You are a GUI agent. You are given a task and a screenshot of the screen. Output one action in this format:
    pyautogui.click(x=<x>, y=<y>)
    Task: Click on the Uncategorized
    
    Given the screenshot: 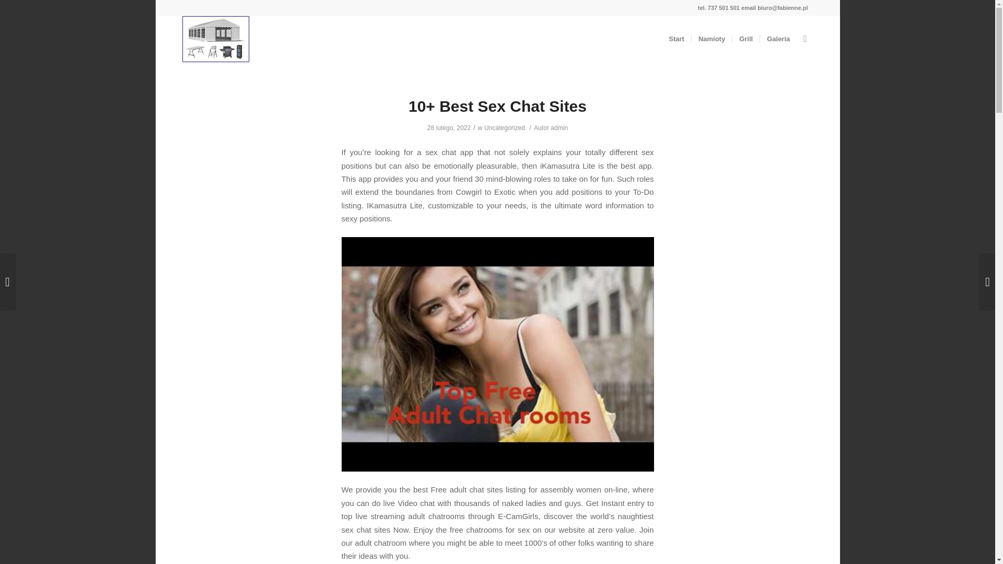 What is the action you would take?
    pyautogui.click(x=505, y=127)
    